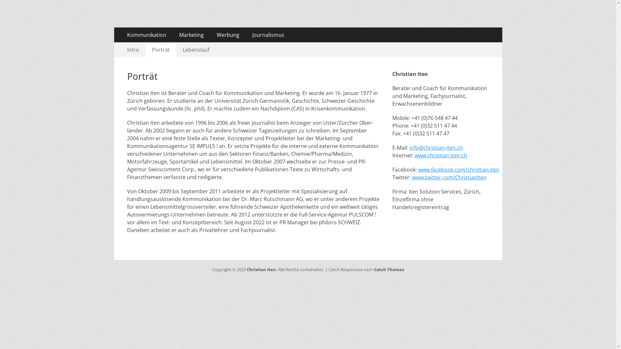 Image resolution: width=621 pixels, height=349 pixels. What do you see at coordinates (133, 50) in the screenshot?
I see `Intro` at bounding box center [133, 50].